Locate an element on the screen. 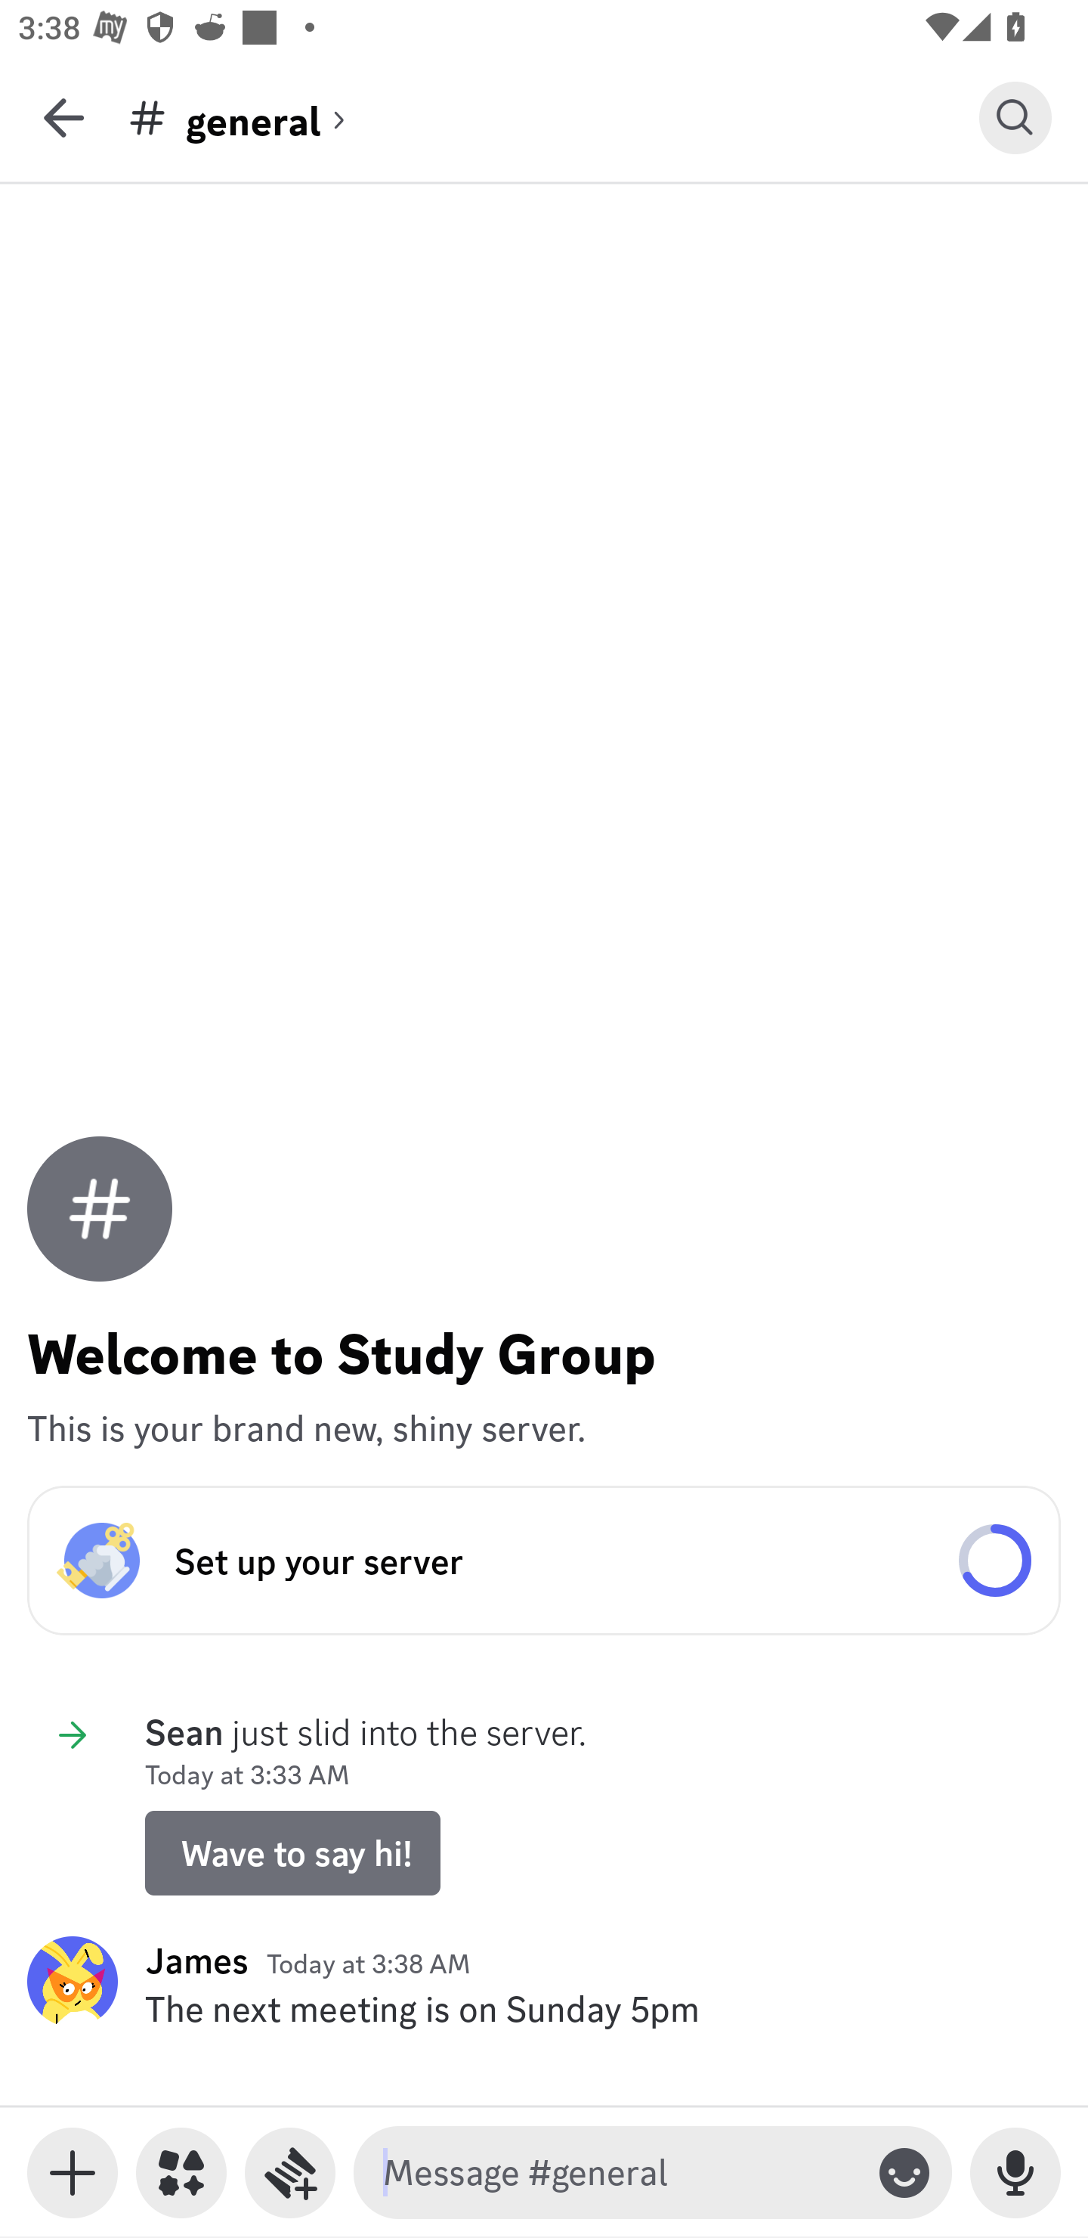 Image resolution: width=1088 pixels, height=2238 pixels. Toggle media keyboard is located at coordinates (73, 2173).